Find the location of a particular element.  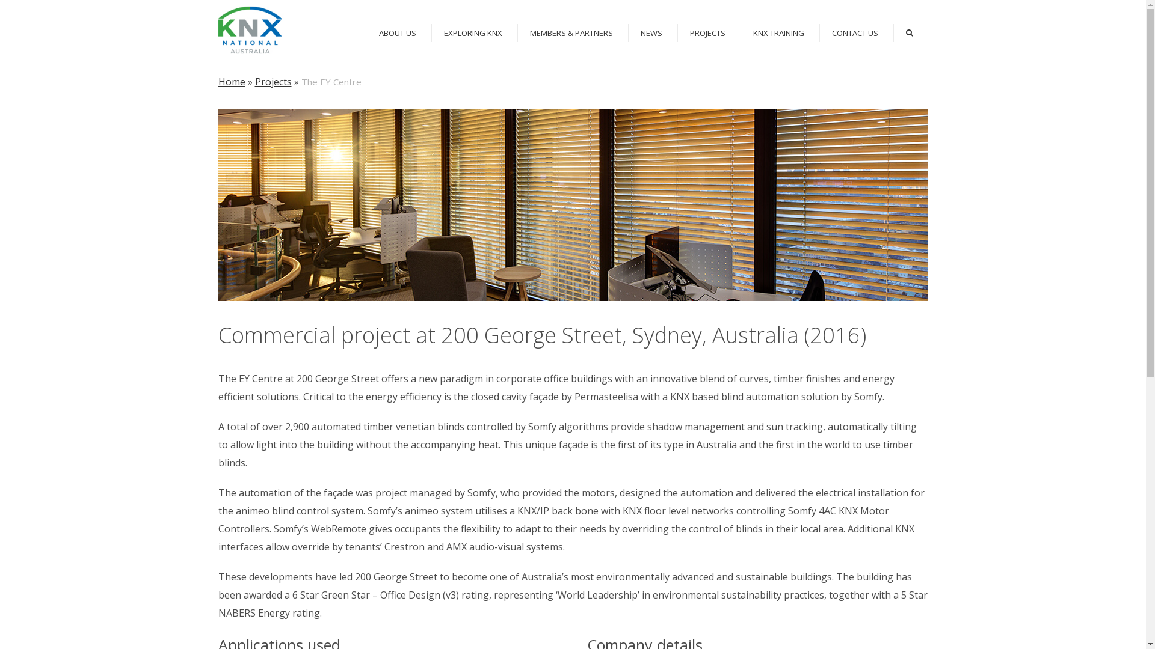

KNX TRAINING is located at coordinates (778, 33).